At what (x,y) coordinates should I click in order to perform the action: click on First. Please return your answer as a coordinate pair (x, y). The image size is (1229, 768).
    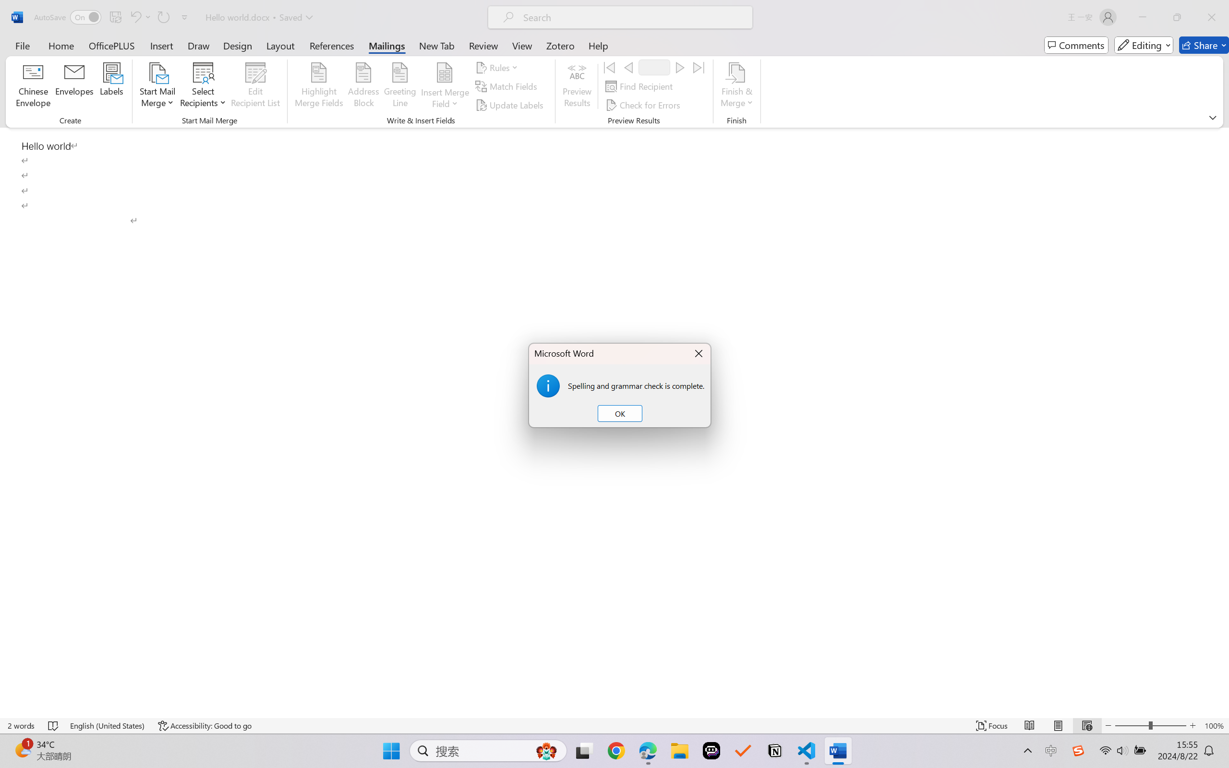
    Looking at the image, I should click on (609, 67).